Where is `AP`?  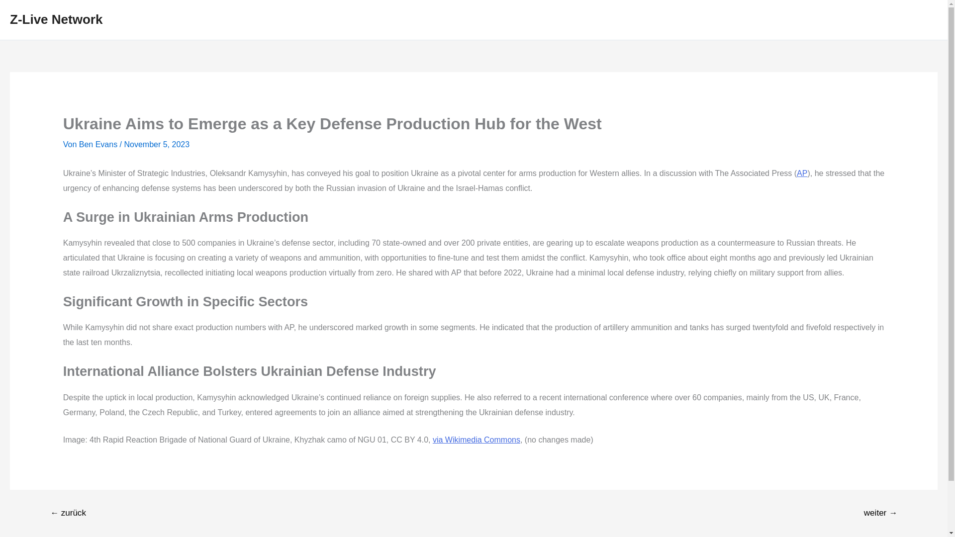
AP is located at coordinates (802, 173).